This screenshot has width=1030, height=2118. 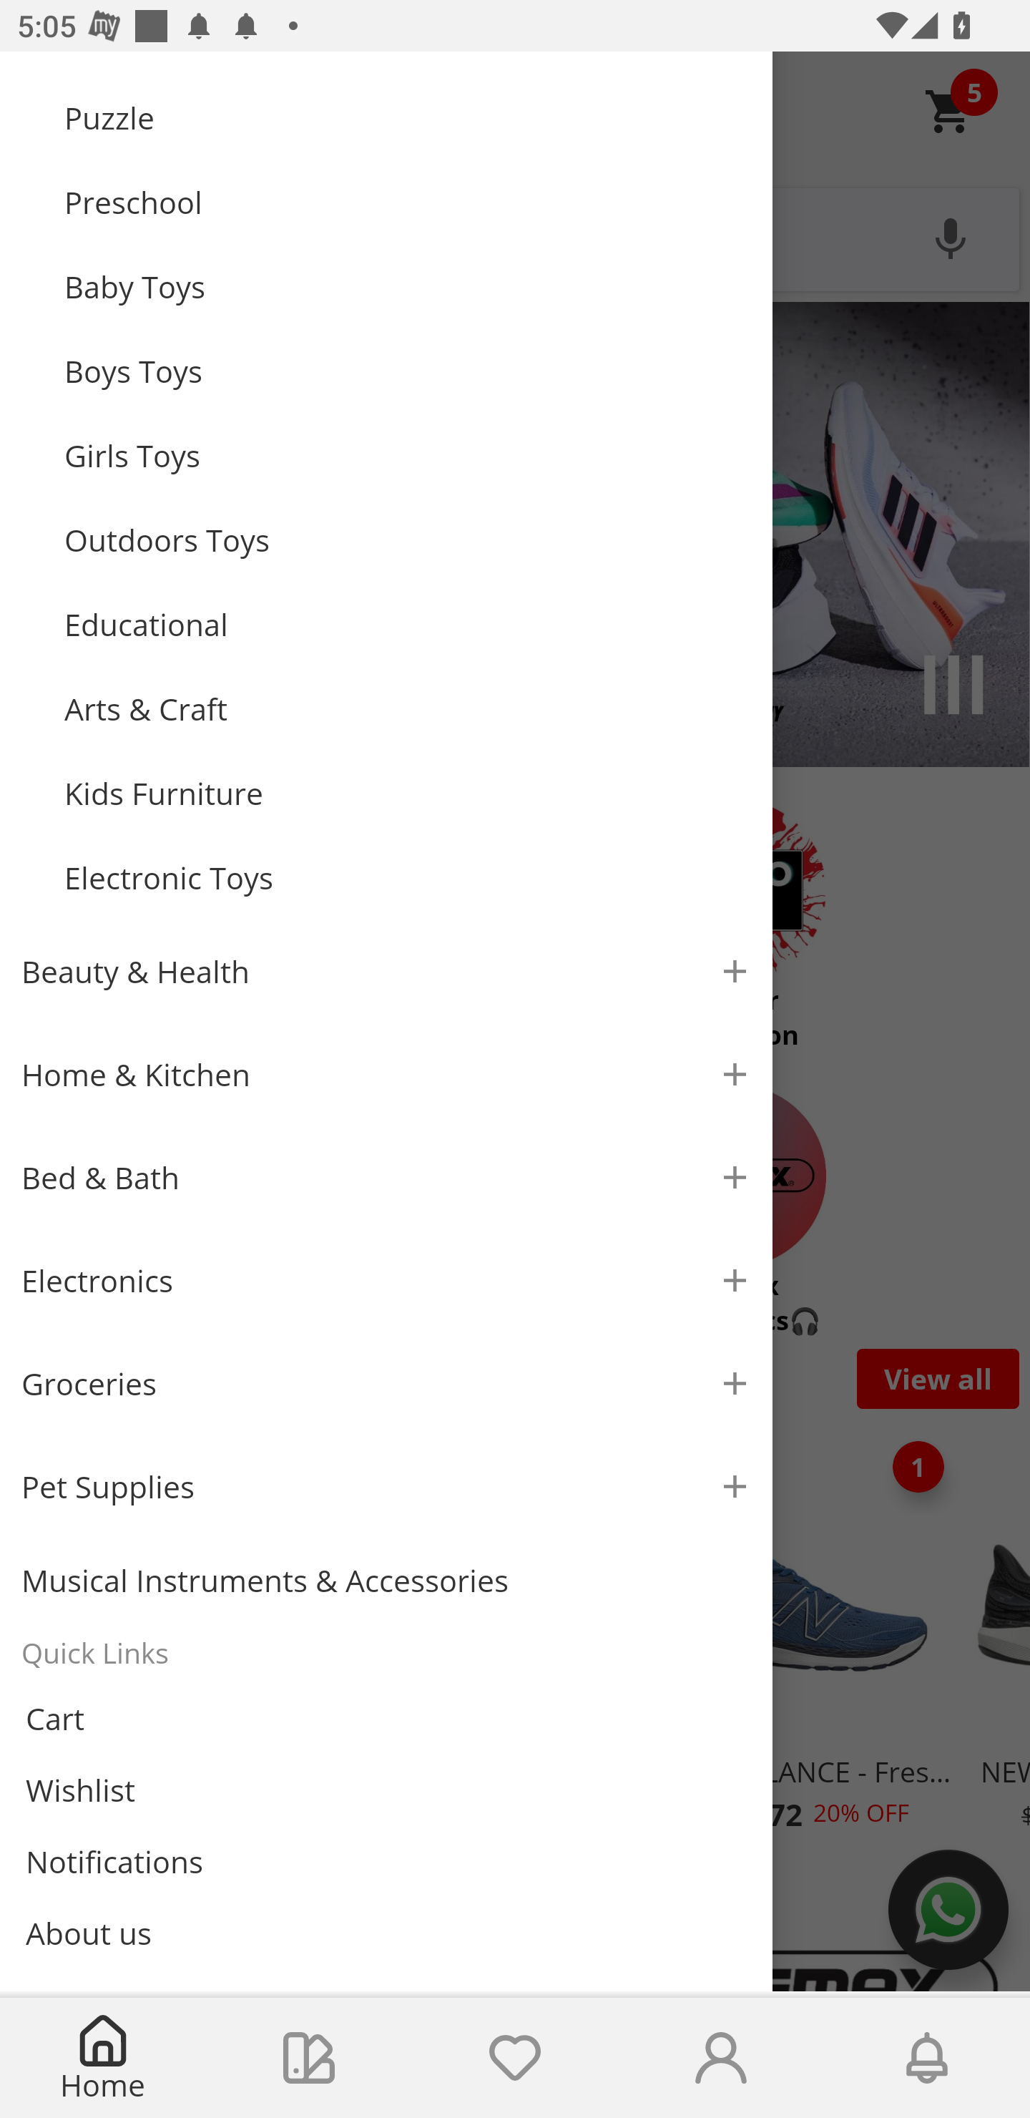 What do you see at coordinates (386, 970) in the screenshot?
I see `Beauty & Health` at bounding box center [386, 970].